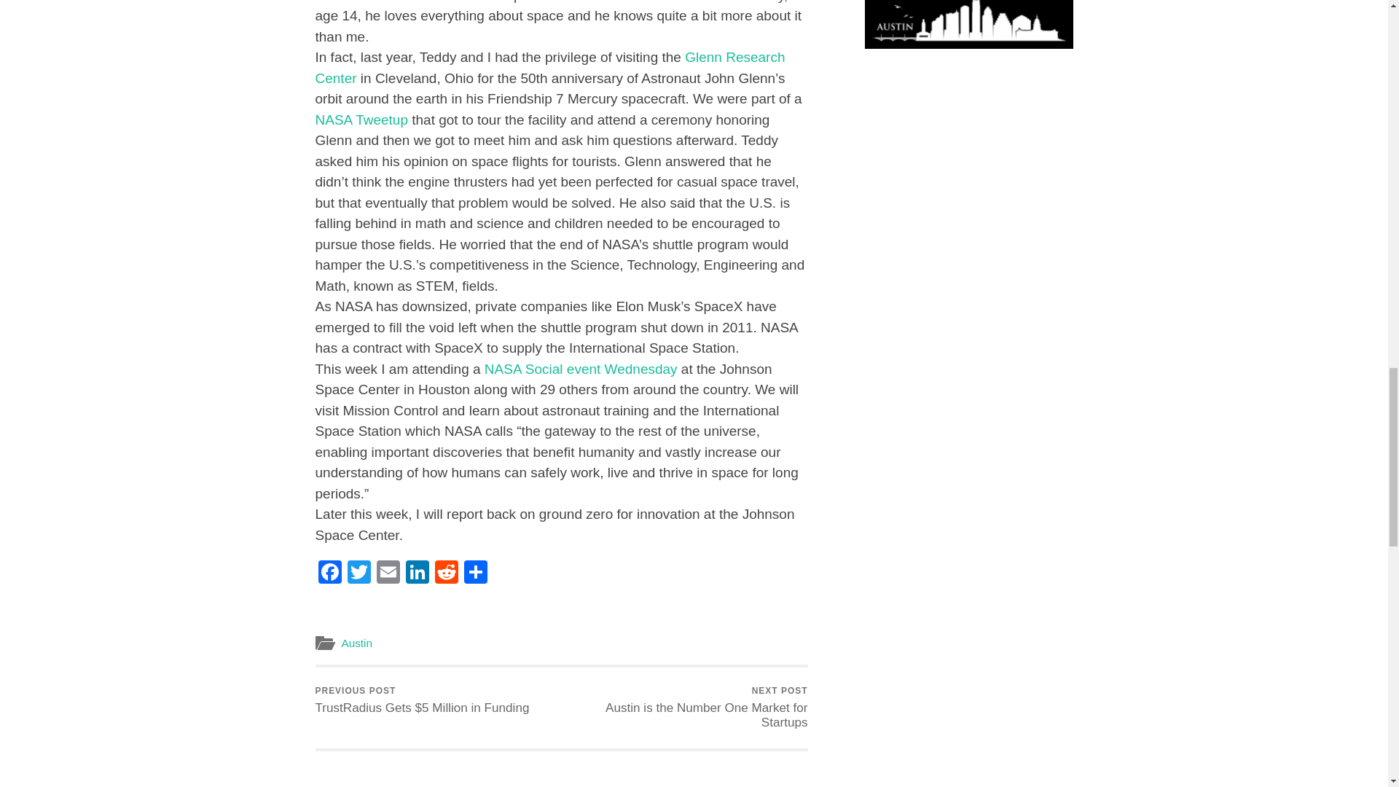 This screenshot has height=787, width=1399. What do you see at coordinates (329, 573) in the screenshot?
I see `Facebook` at bounding box center [329, 573].